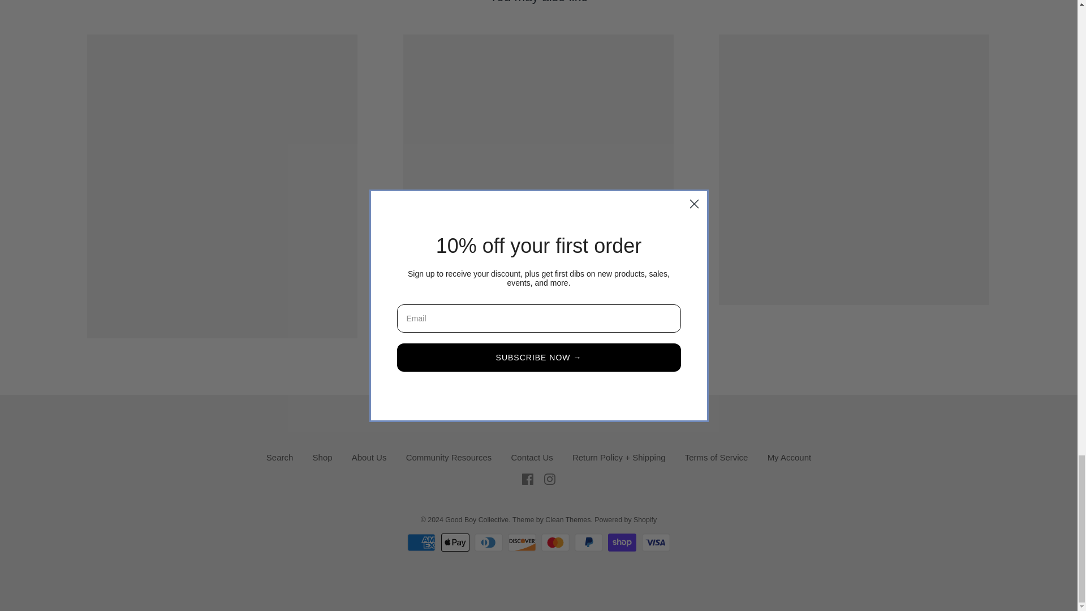 This screenshot has height=611, width=1086. What do you see at coordinates (622, 542) in the screenshot?
I see `Shop Pay` at bounding box center [622, 542].